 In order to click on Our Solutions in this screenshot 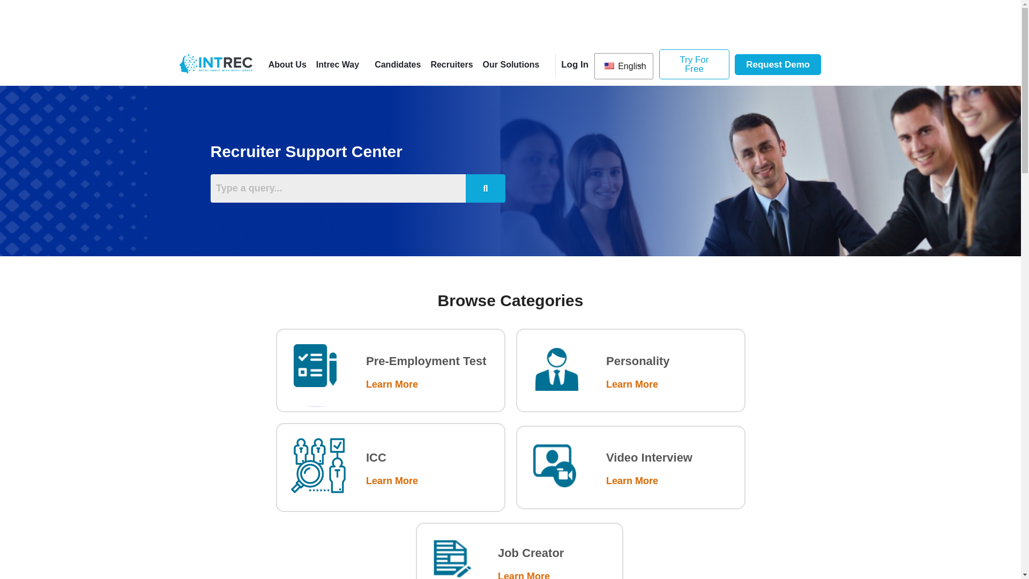, I will do `click(511, 64)`.